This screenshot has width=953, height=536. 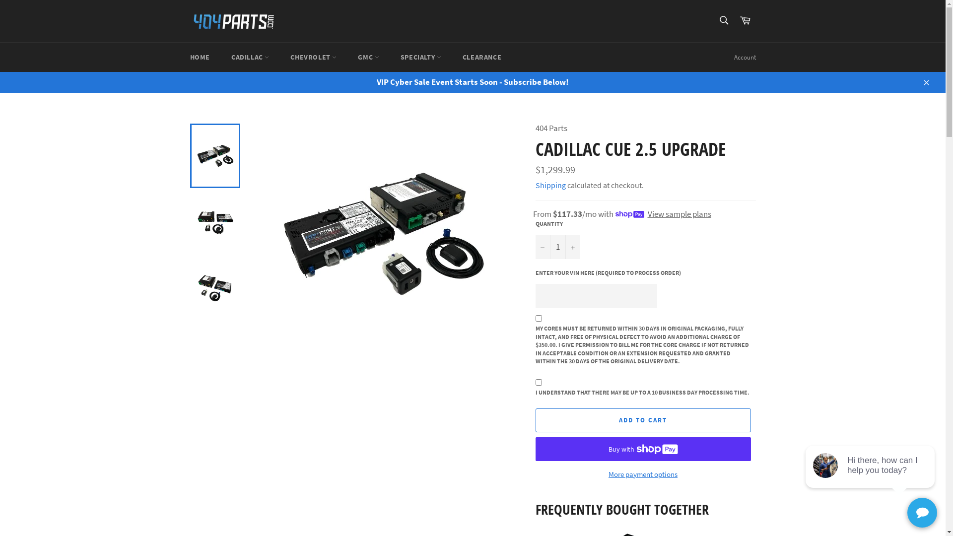 I want to click on Shipping, so click(x=550, y=185).